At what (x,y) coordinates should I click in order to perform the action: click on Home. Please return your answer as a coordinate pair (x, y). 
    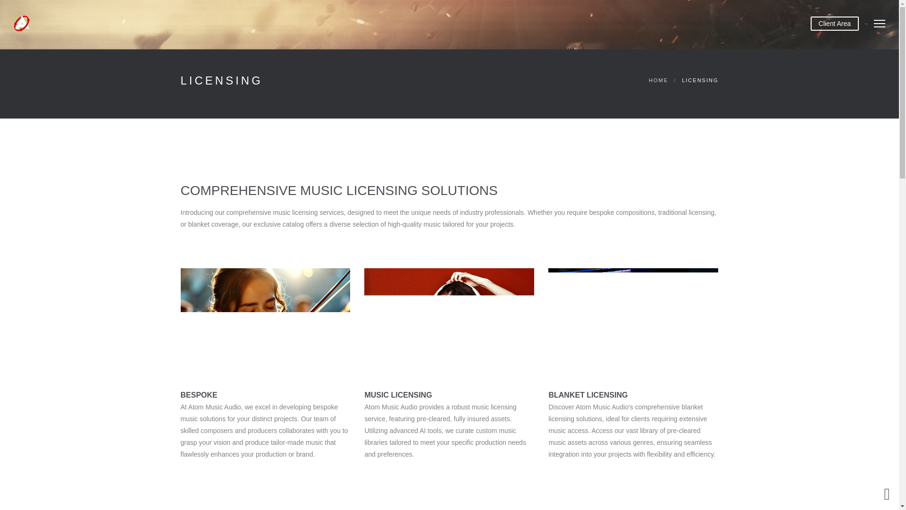
    Looking at the image, I should click on (658, 80).